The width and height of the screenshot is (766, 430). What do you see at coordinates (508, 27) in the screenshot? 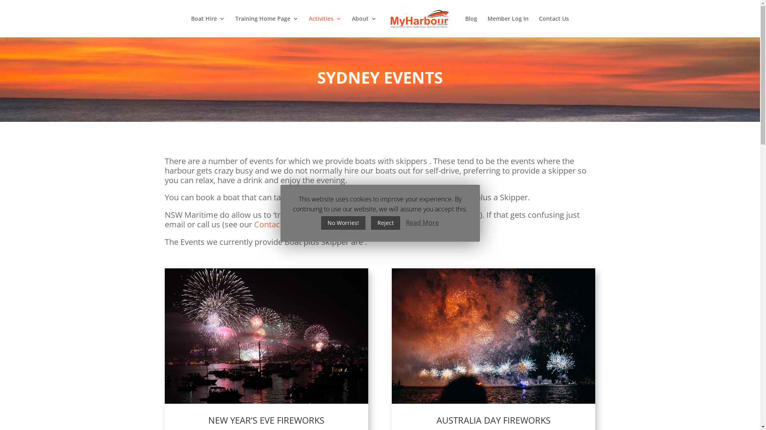
I see `Member Log In` at bounding box center [508, 27].